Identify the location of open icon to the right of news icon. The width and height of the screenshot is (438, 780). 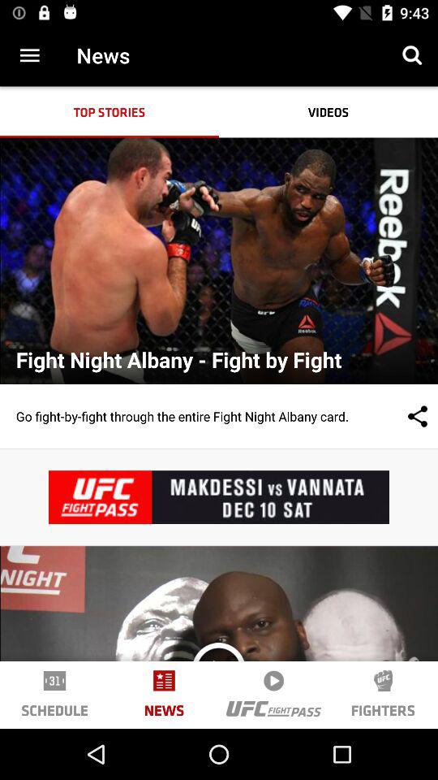
(218, 669).